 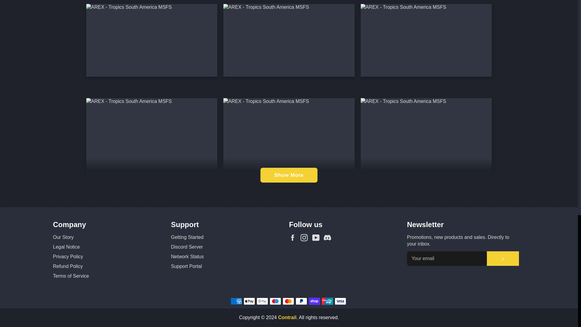 What do you see at coordinates (306, 238) in the screenshot?
I see `Contrail Shop on Instagram` at bounding box center [306, 238].